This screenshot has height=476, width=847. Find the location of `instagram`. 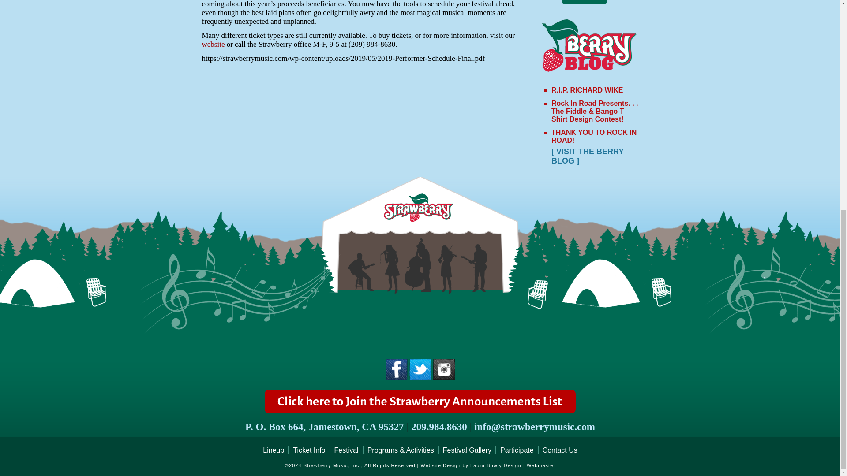

instagram is located at coordinates (444, 379).